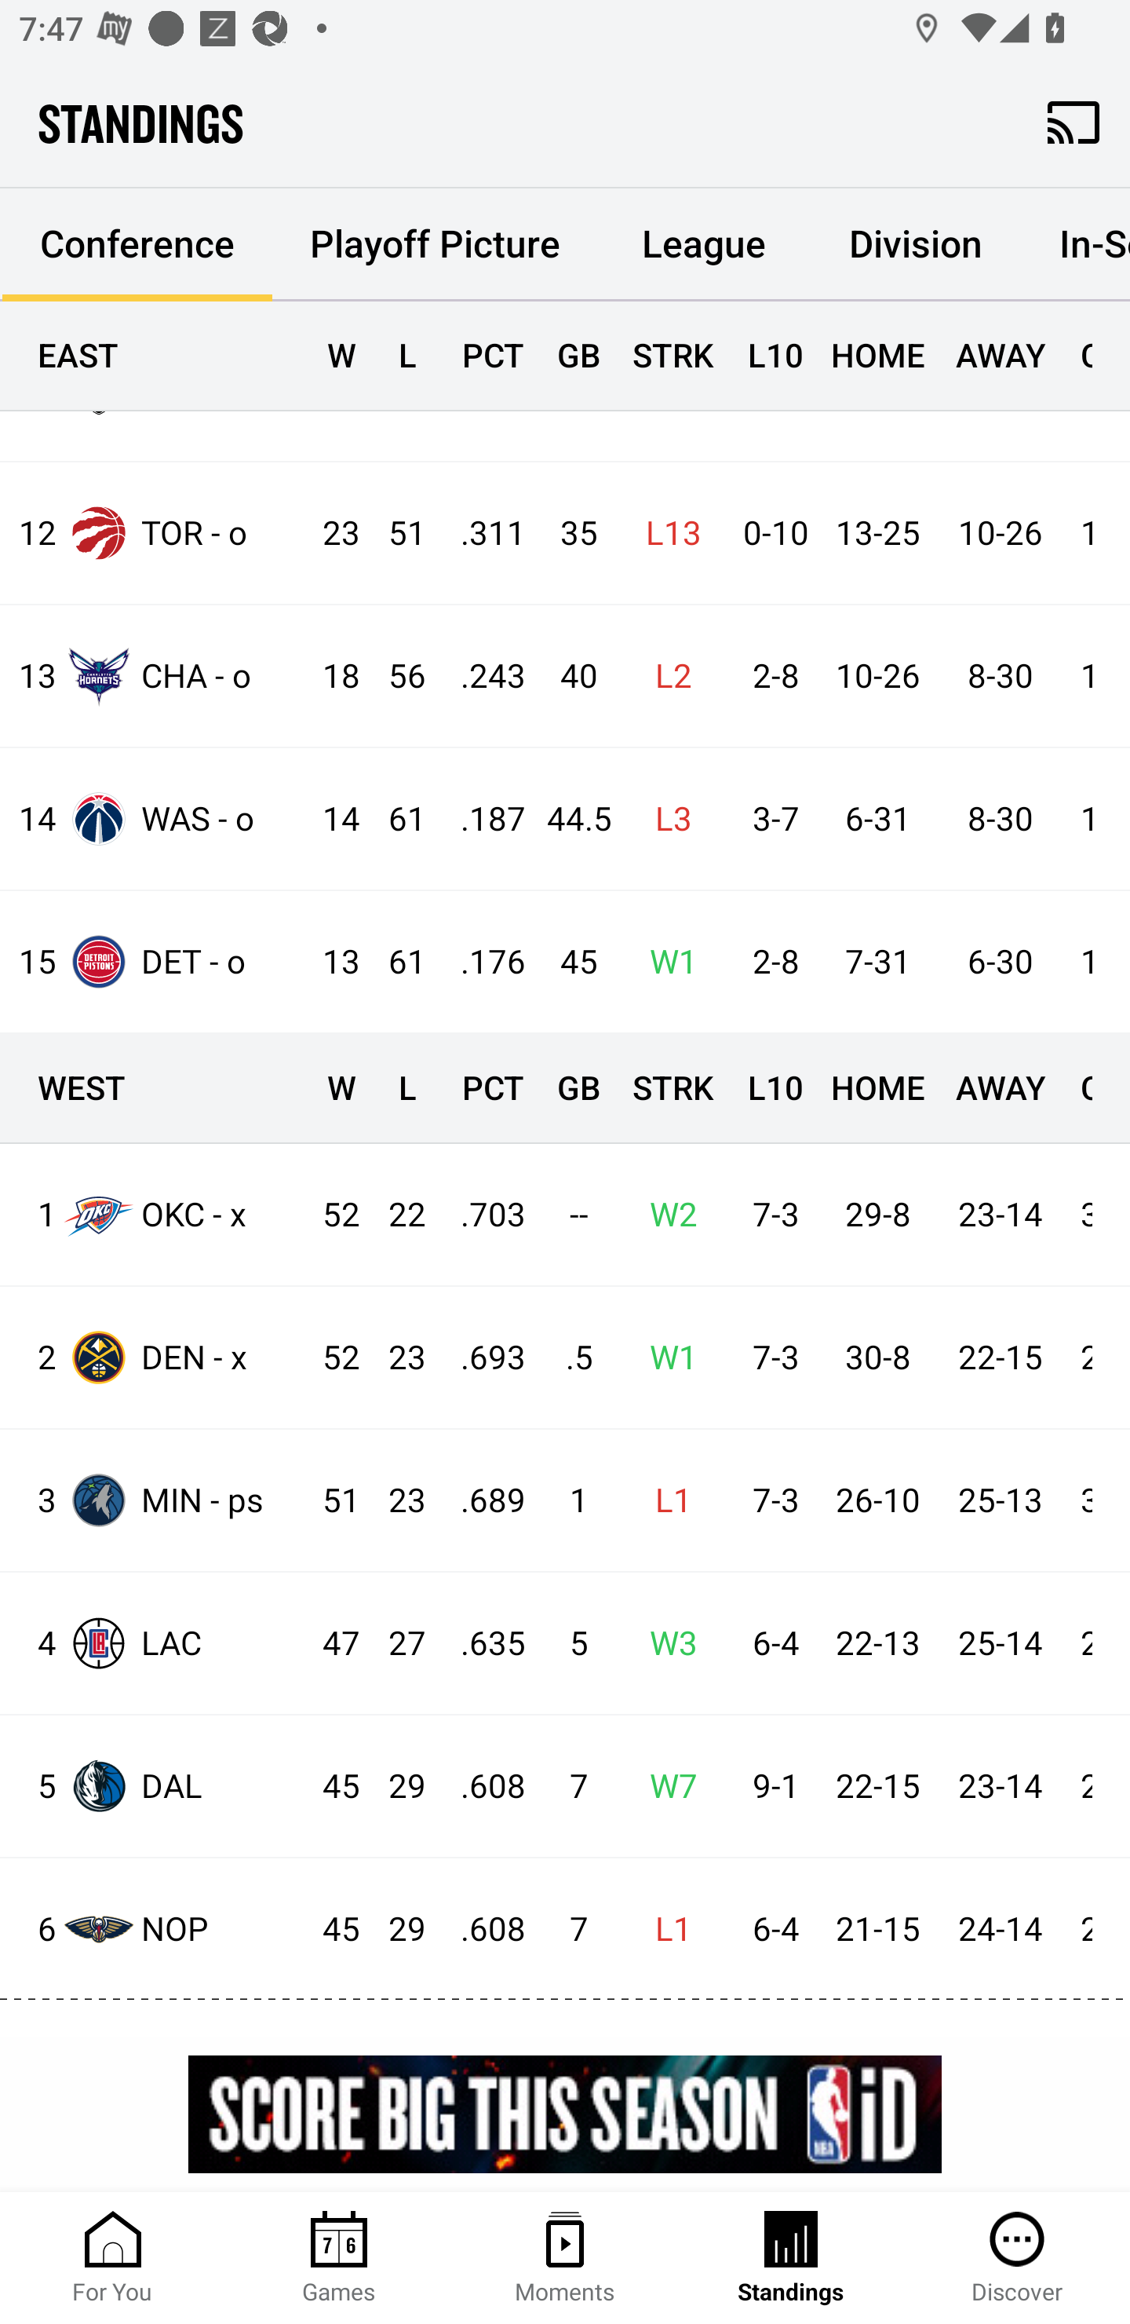 This screenshot has width=1130, height=2324. What do you see at coordinates (1000, 1501) in the screenshot?
I see `25-13` at bounding box center [1000, 1501].